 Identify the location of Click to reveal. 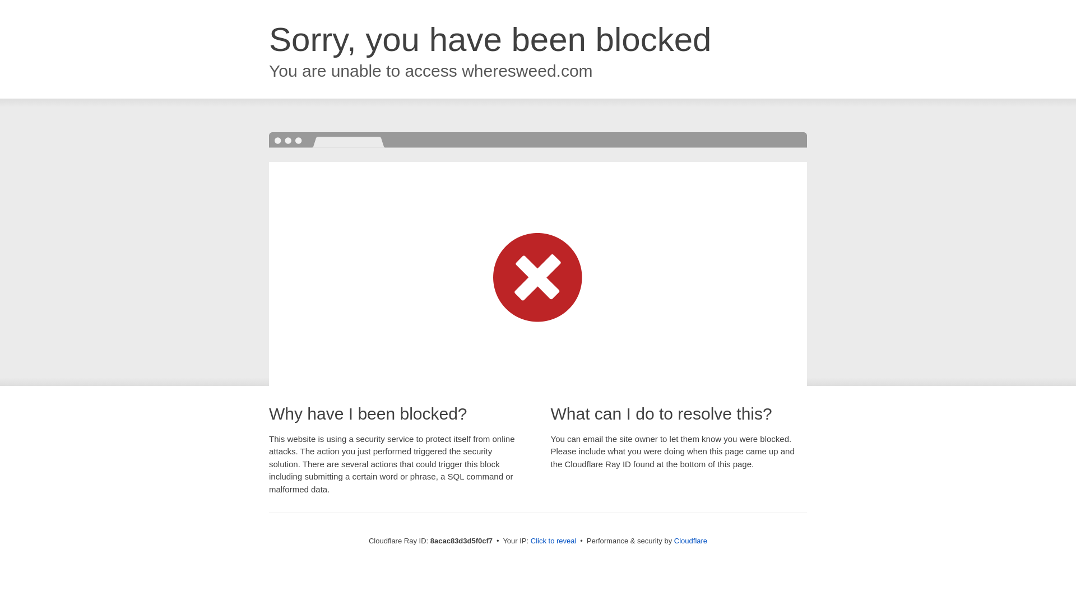
(554, 541).